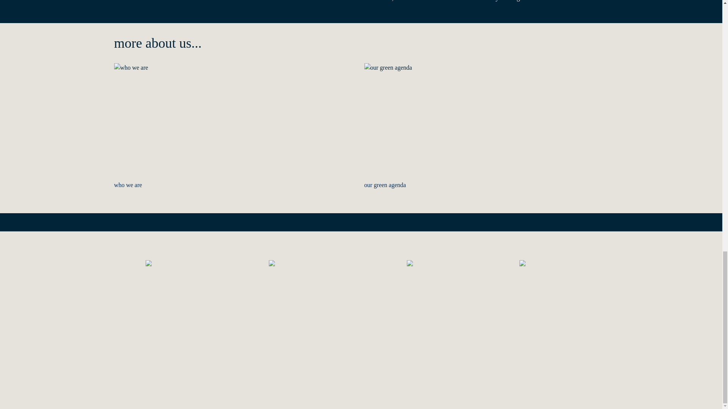 The width and height of the screenshot is (728, 409). What do you see at coordinates (236, 127) in the screenshot?
I see `who we are` at bounding box center [236, 127].